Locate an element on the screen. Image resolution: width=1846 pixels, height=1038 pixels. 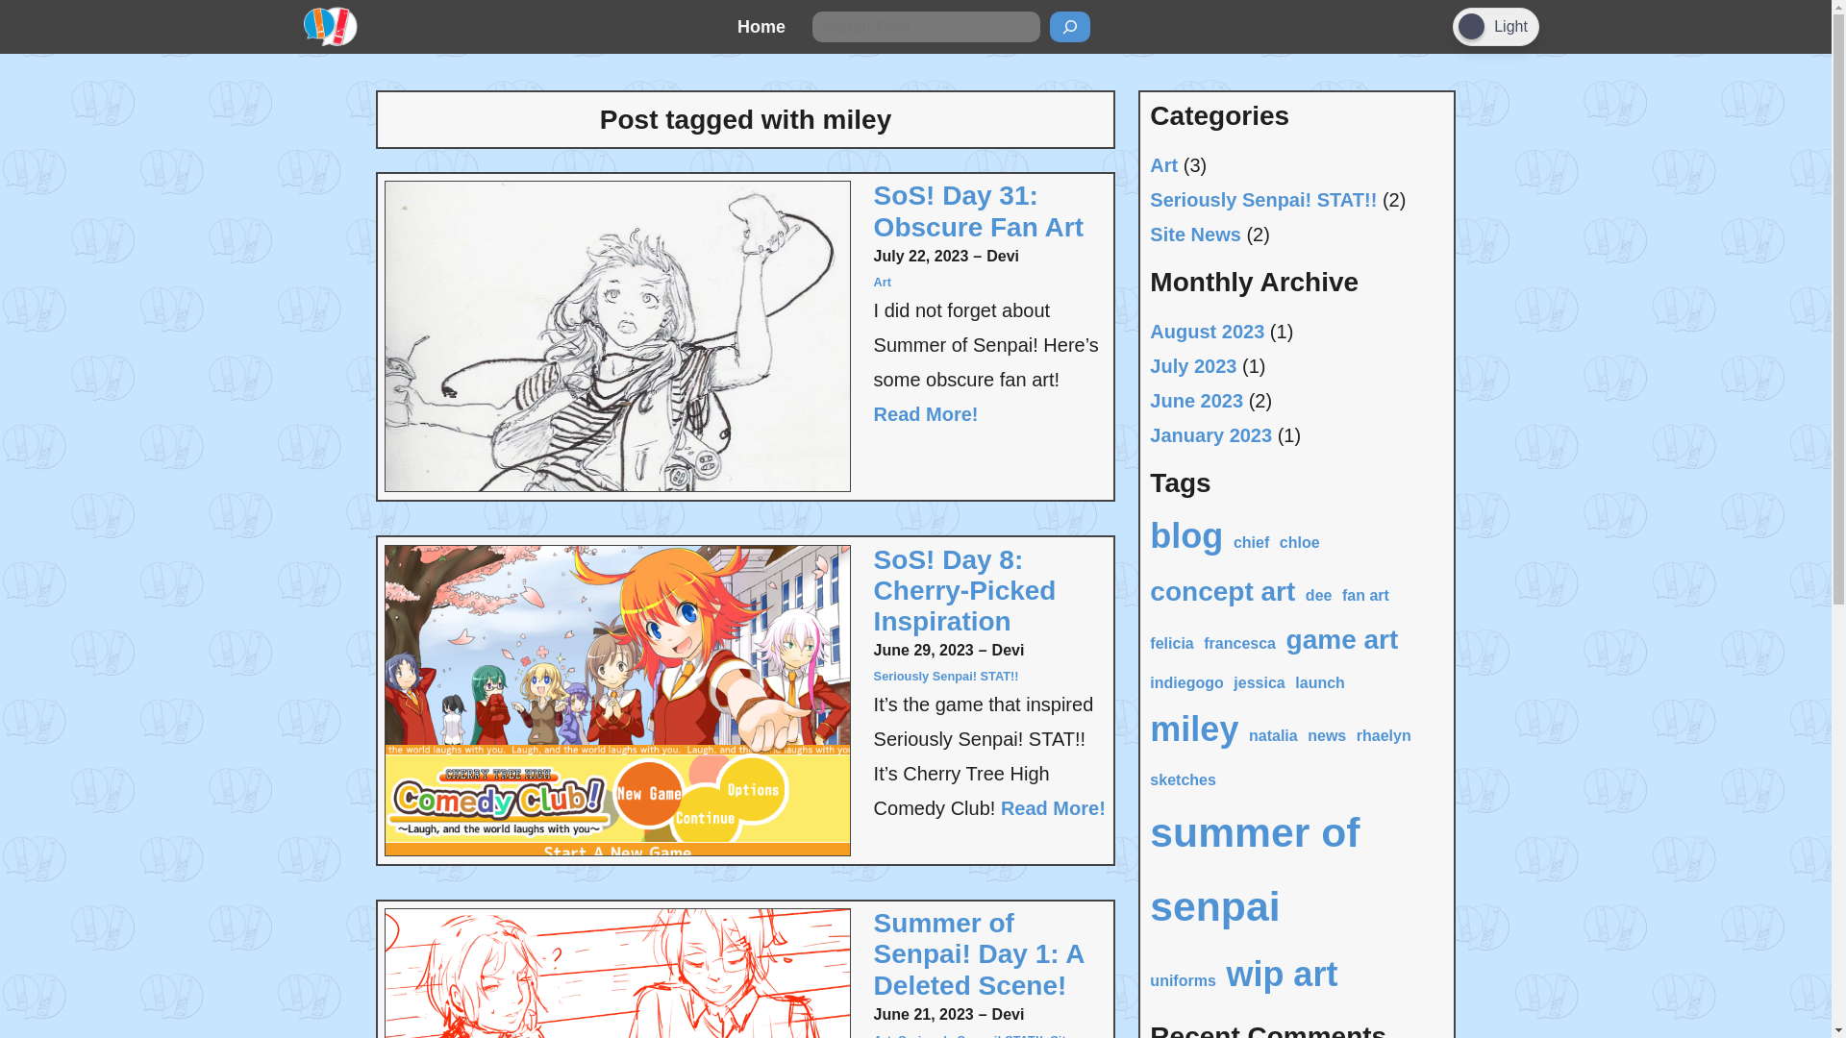
SoS! Day 8: Cherry-Picked Inspiration is located at coordinates (989, 592).